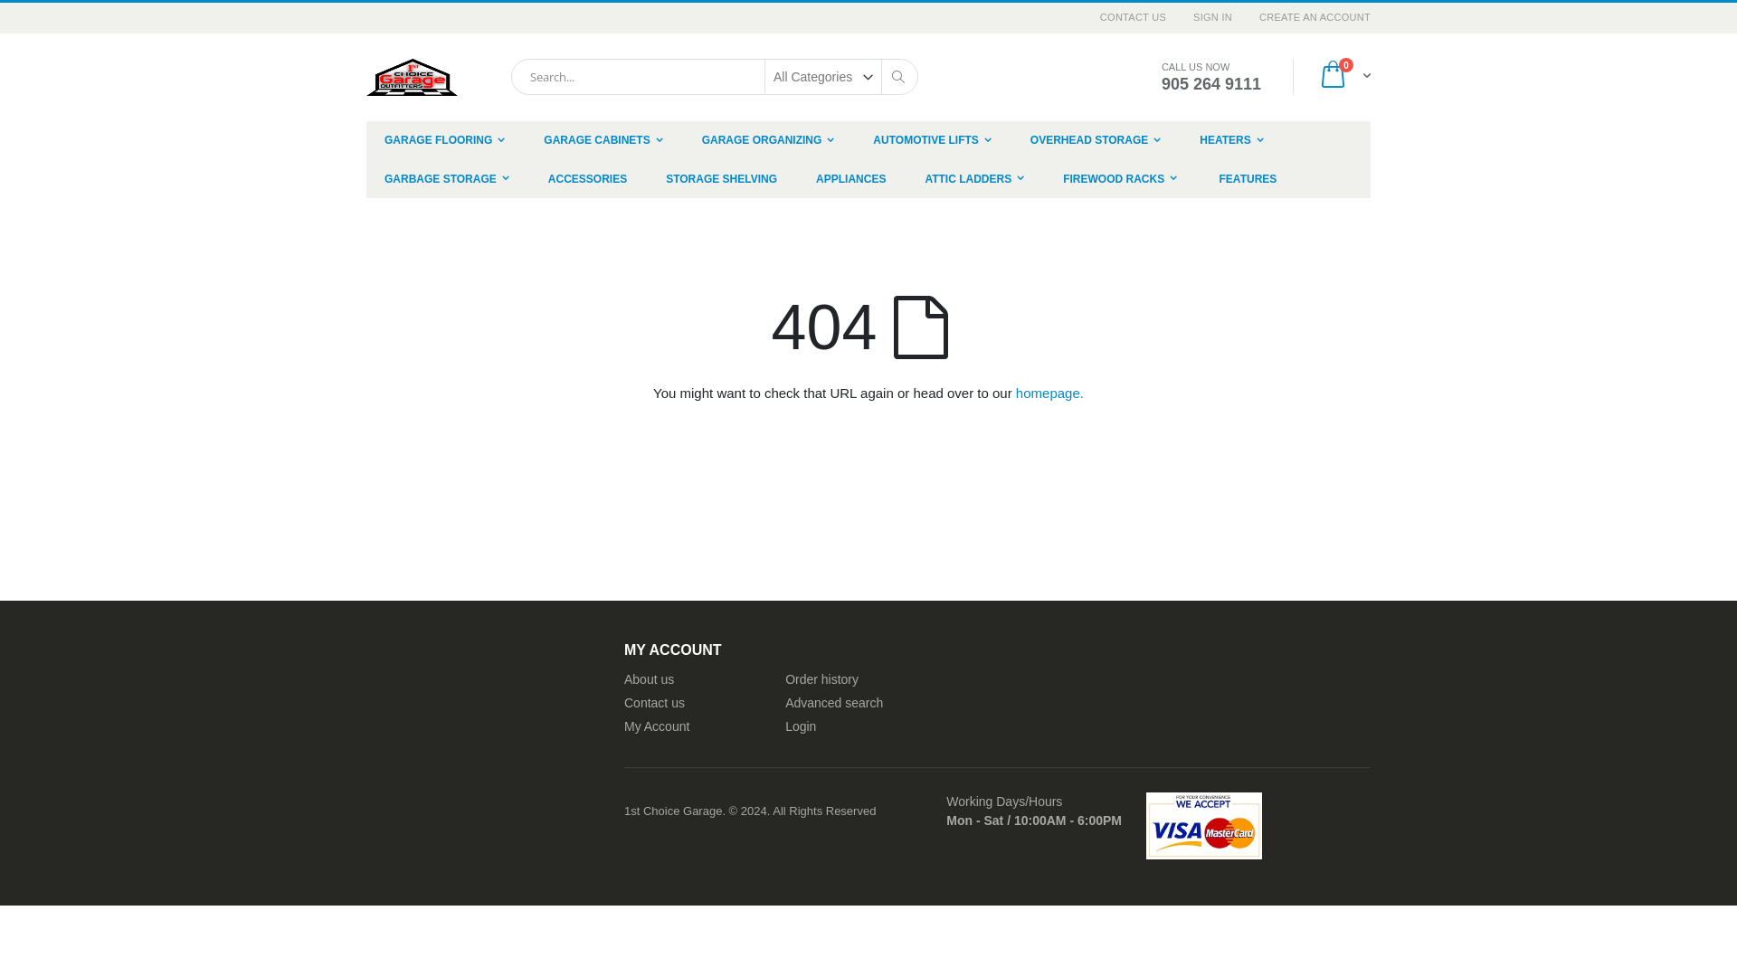 The height and width of the screenshot is (977, 1737). I want to click on CONTACT US, so click(1133, 18).